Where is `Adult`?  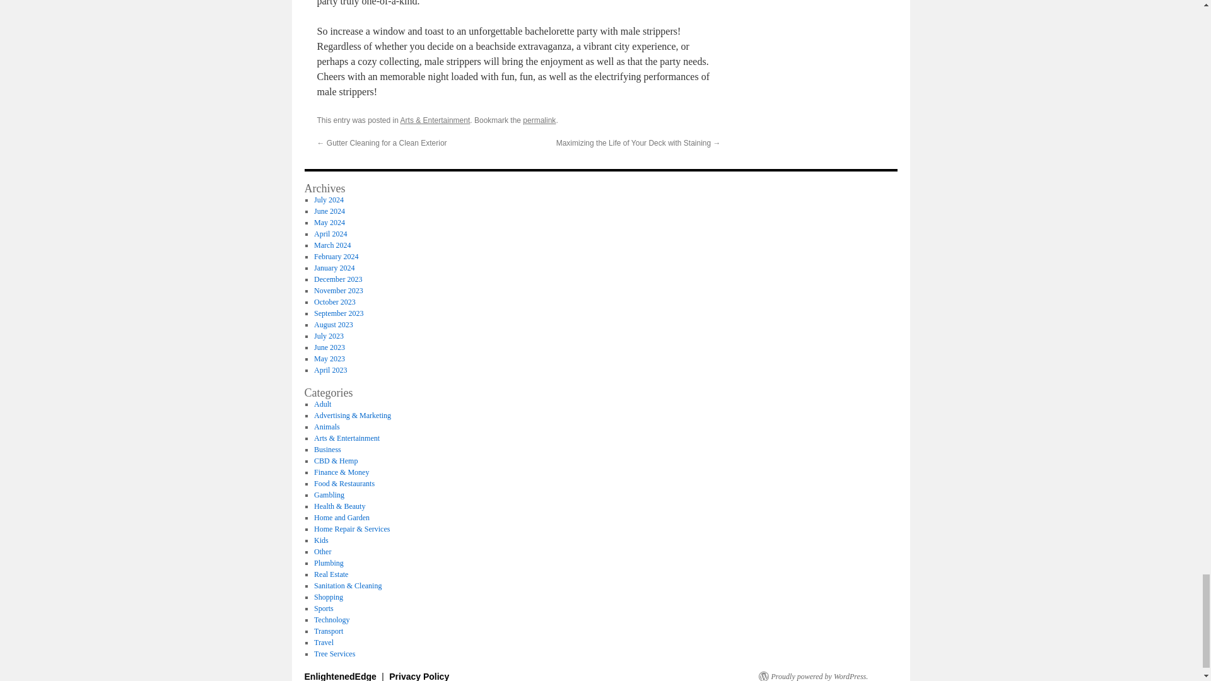
Adult is located at coordinates (322, 404).